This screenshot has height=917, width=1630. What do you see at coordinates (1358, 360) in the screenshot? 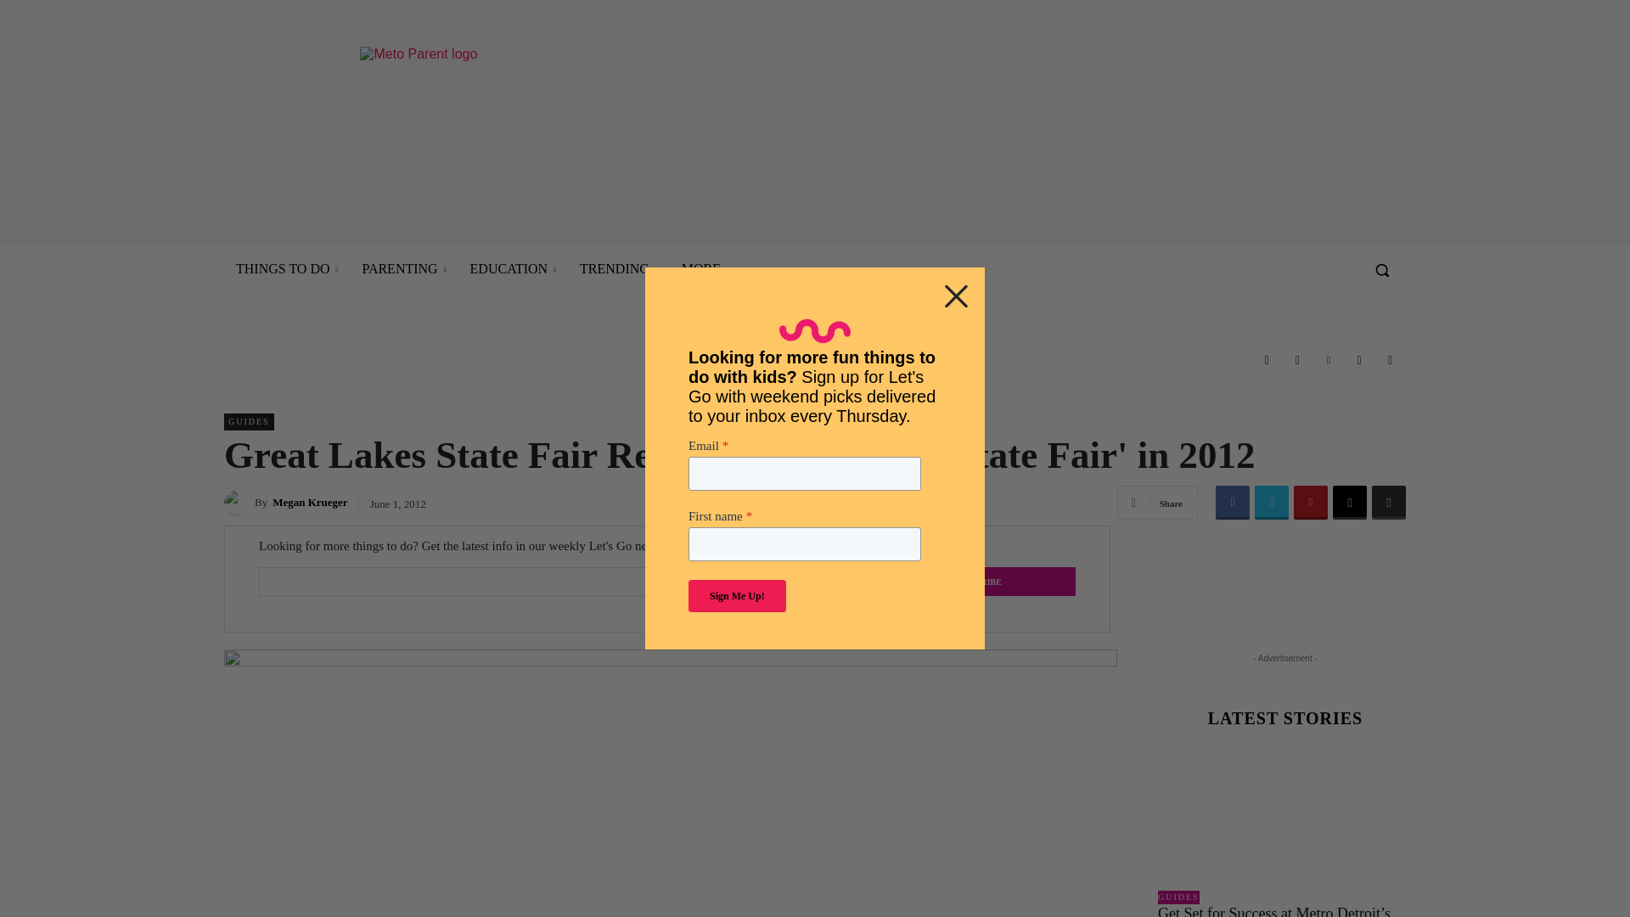
I see `Twitter` at bounding box center [1358, 360].